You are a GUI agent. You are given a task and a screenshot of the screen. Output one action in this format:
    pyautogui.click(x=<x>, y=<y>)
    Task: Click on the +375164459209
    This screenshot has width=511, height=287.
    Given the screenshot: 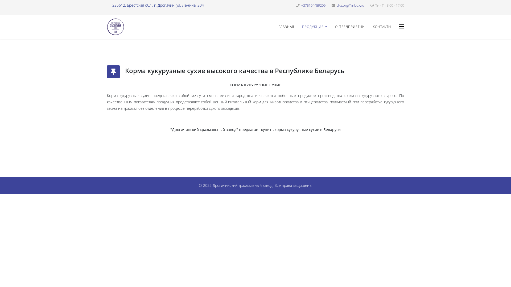 What is the action you would take?
    pyautogui.click(x=314, y=5)
    